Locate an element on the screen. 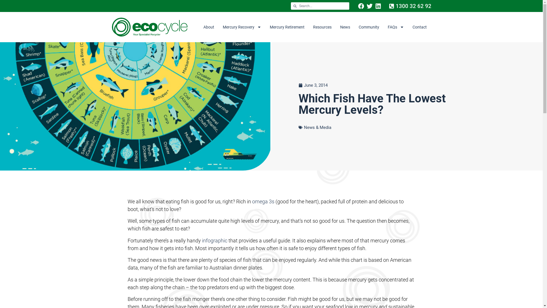 This screenshot has height=308, width=547. 1300 32 62 92 is located at coordinates (410, 7).